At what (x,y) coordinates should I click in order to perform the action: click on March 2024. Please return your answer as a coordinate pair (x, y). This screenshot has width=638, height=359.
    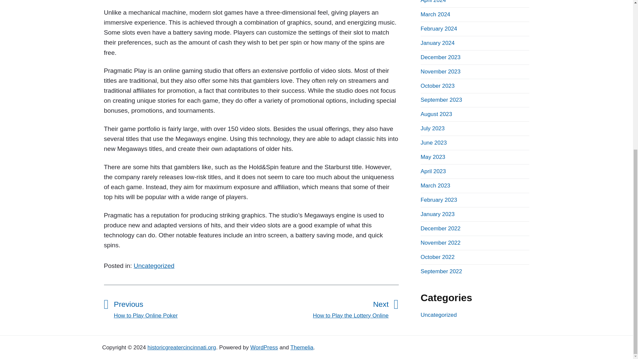
    Looking at the image, I should click on (320, 308).